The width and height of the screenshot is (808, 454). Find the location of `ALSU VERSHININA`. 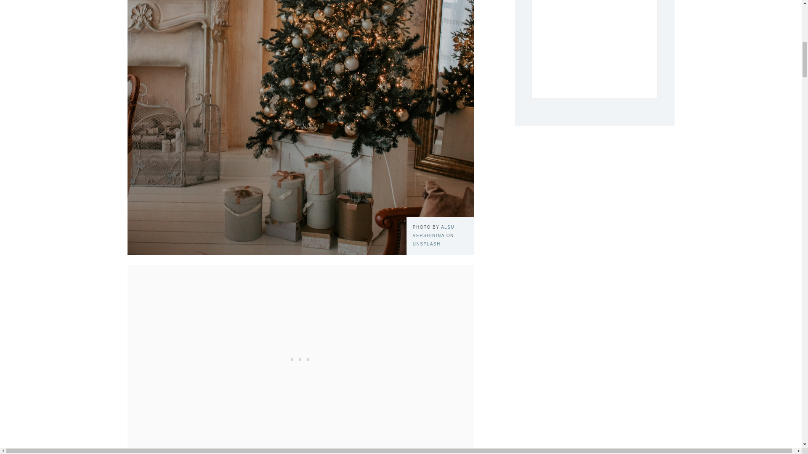

ALSU VERSHININA is located at coordinates (433, 231).